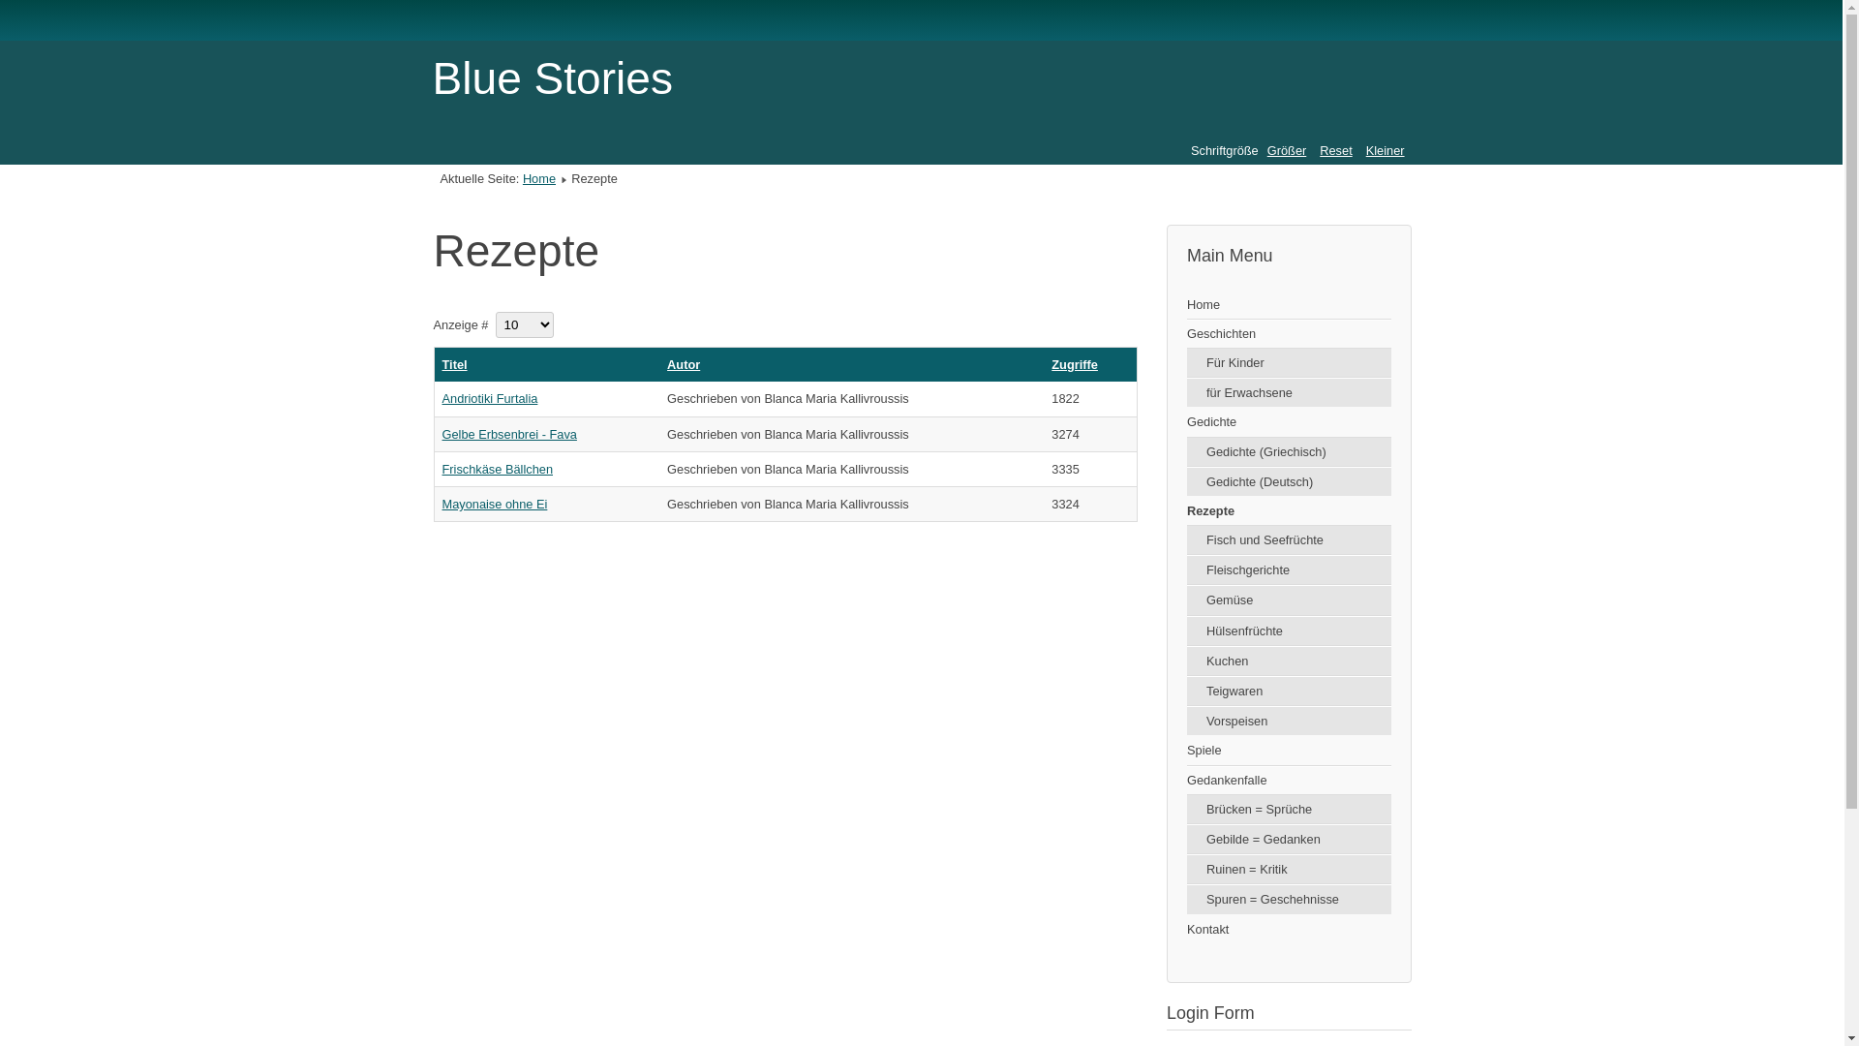 This screenshot has height=1046, width=1859. I want to click on Rezepte, so click(1290, 511).